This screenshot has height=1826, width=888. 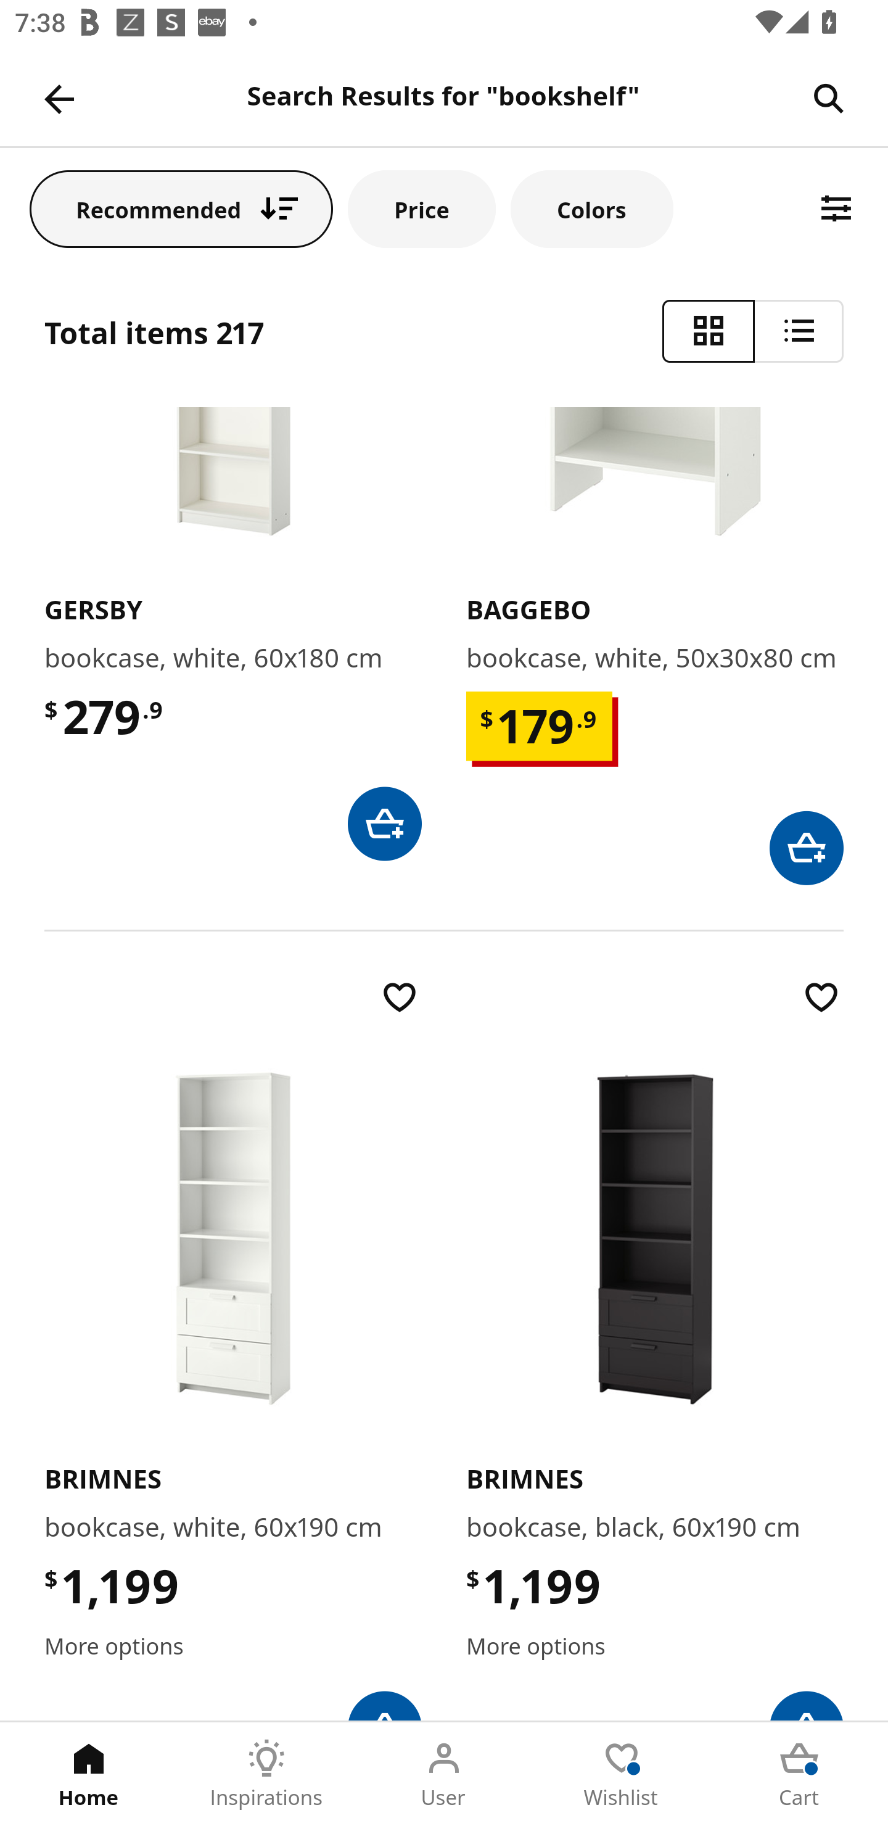 I want to click on Price, so click(x=422, y=209).